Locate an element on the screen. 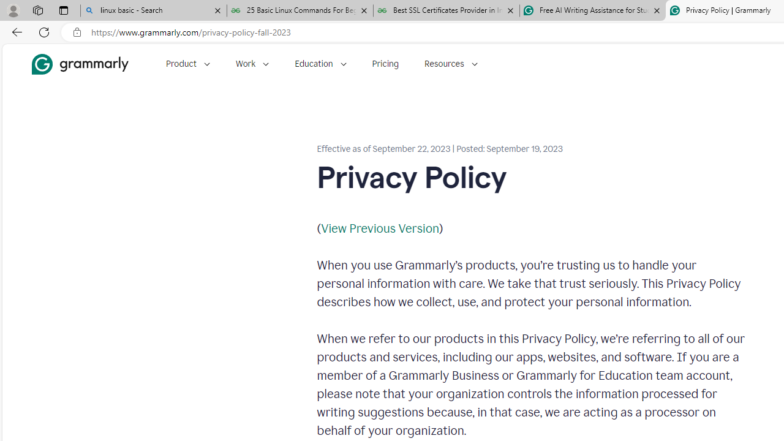 Image resolution: width=784 pixels, height=441 pixels. View Previous Version is located at coordinates (380, 228).